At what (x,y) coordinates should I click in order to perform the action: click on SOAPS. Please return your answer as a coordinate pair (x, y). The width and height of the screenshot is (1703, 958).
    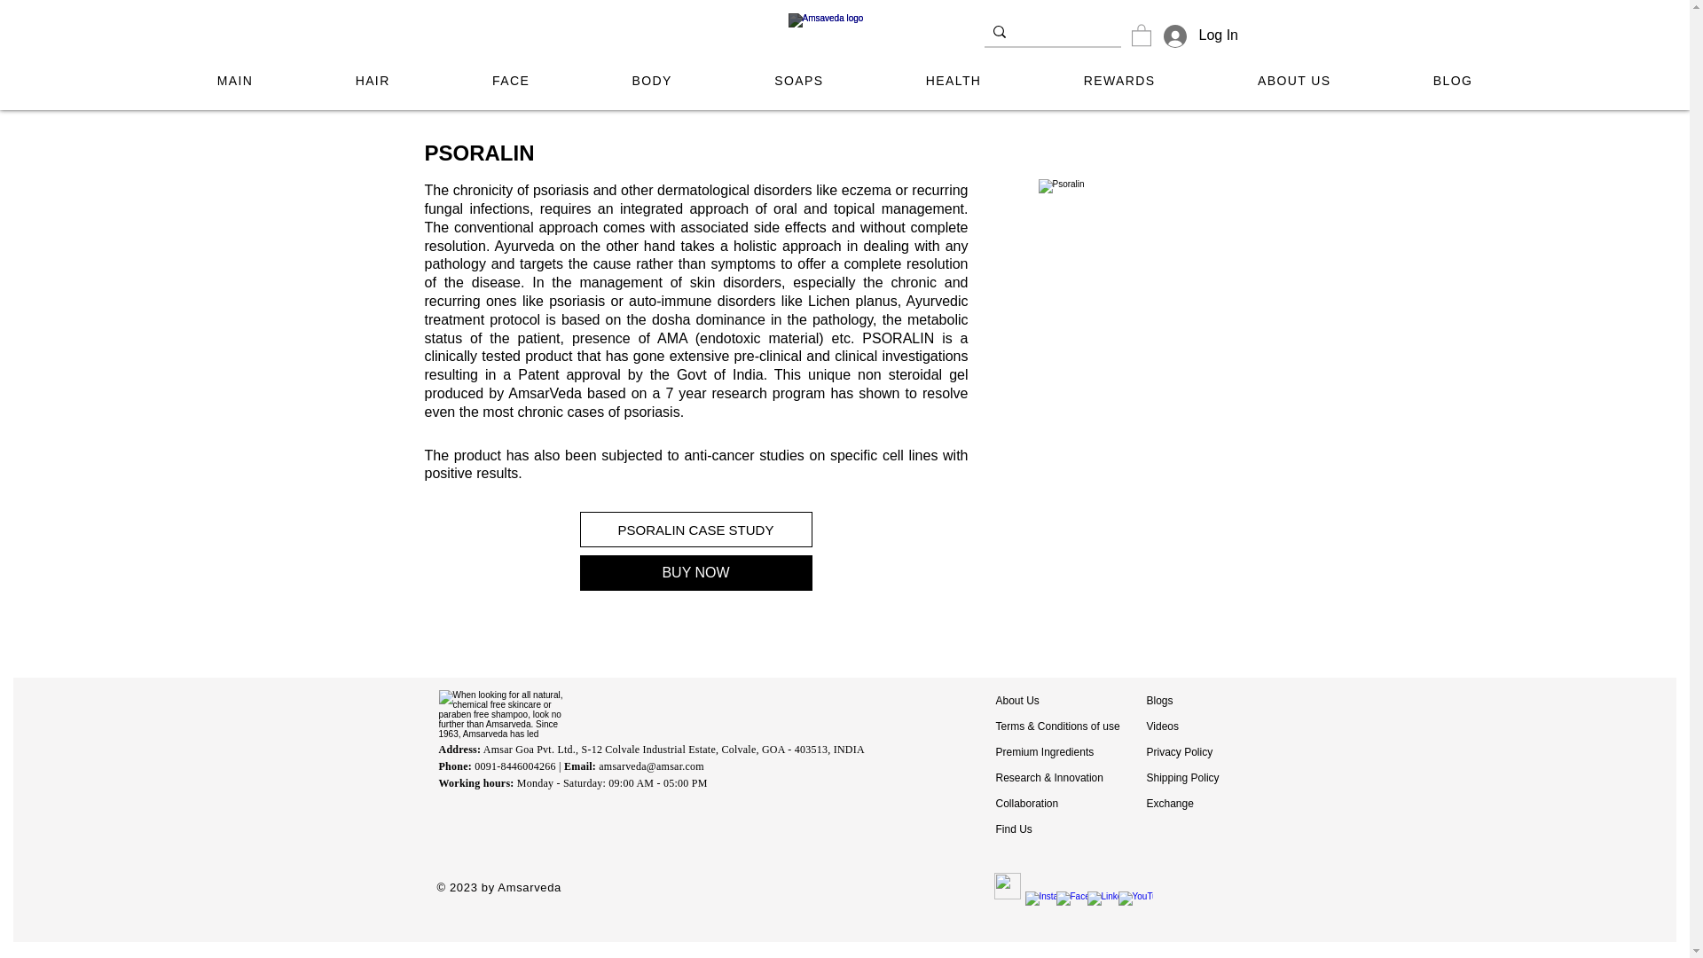
    Looking at the image, I should click on (799, 82).